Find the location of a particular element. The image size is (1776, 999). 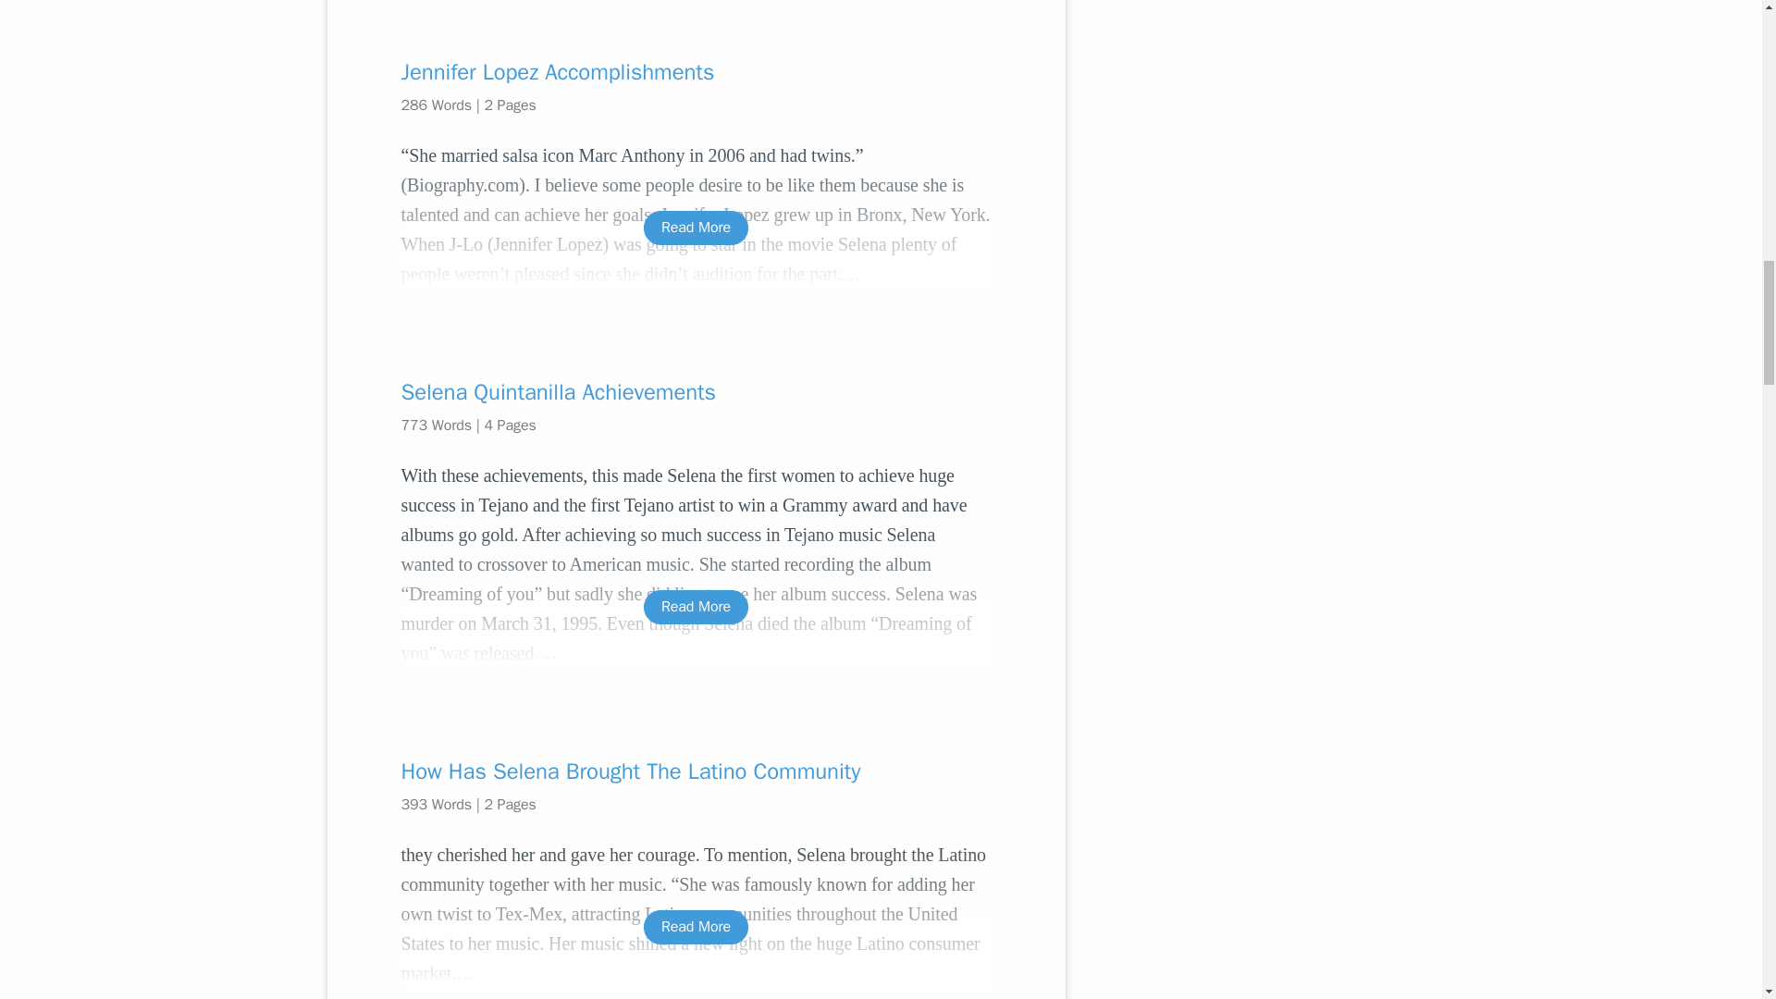

Read More is located at coordinates (696, 228).